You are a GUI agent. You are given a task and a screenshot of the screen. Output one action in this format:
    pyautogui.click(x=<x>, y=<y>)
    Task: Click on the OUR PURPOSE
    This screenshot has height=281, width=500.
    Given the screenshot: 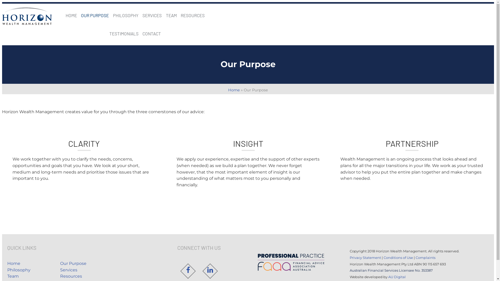 What is the action you would take?
    pyautogui.click(x=95, y=15)
    